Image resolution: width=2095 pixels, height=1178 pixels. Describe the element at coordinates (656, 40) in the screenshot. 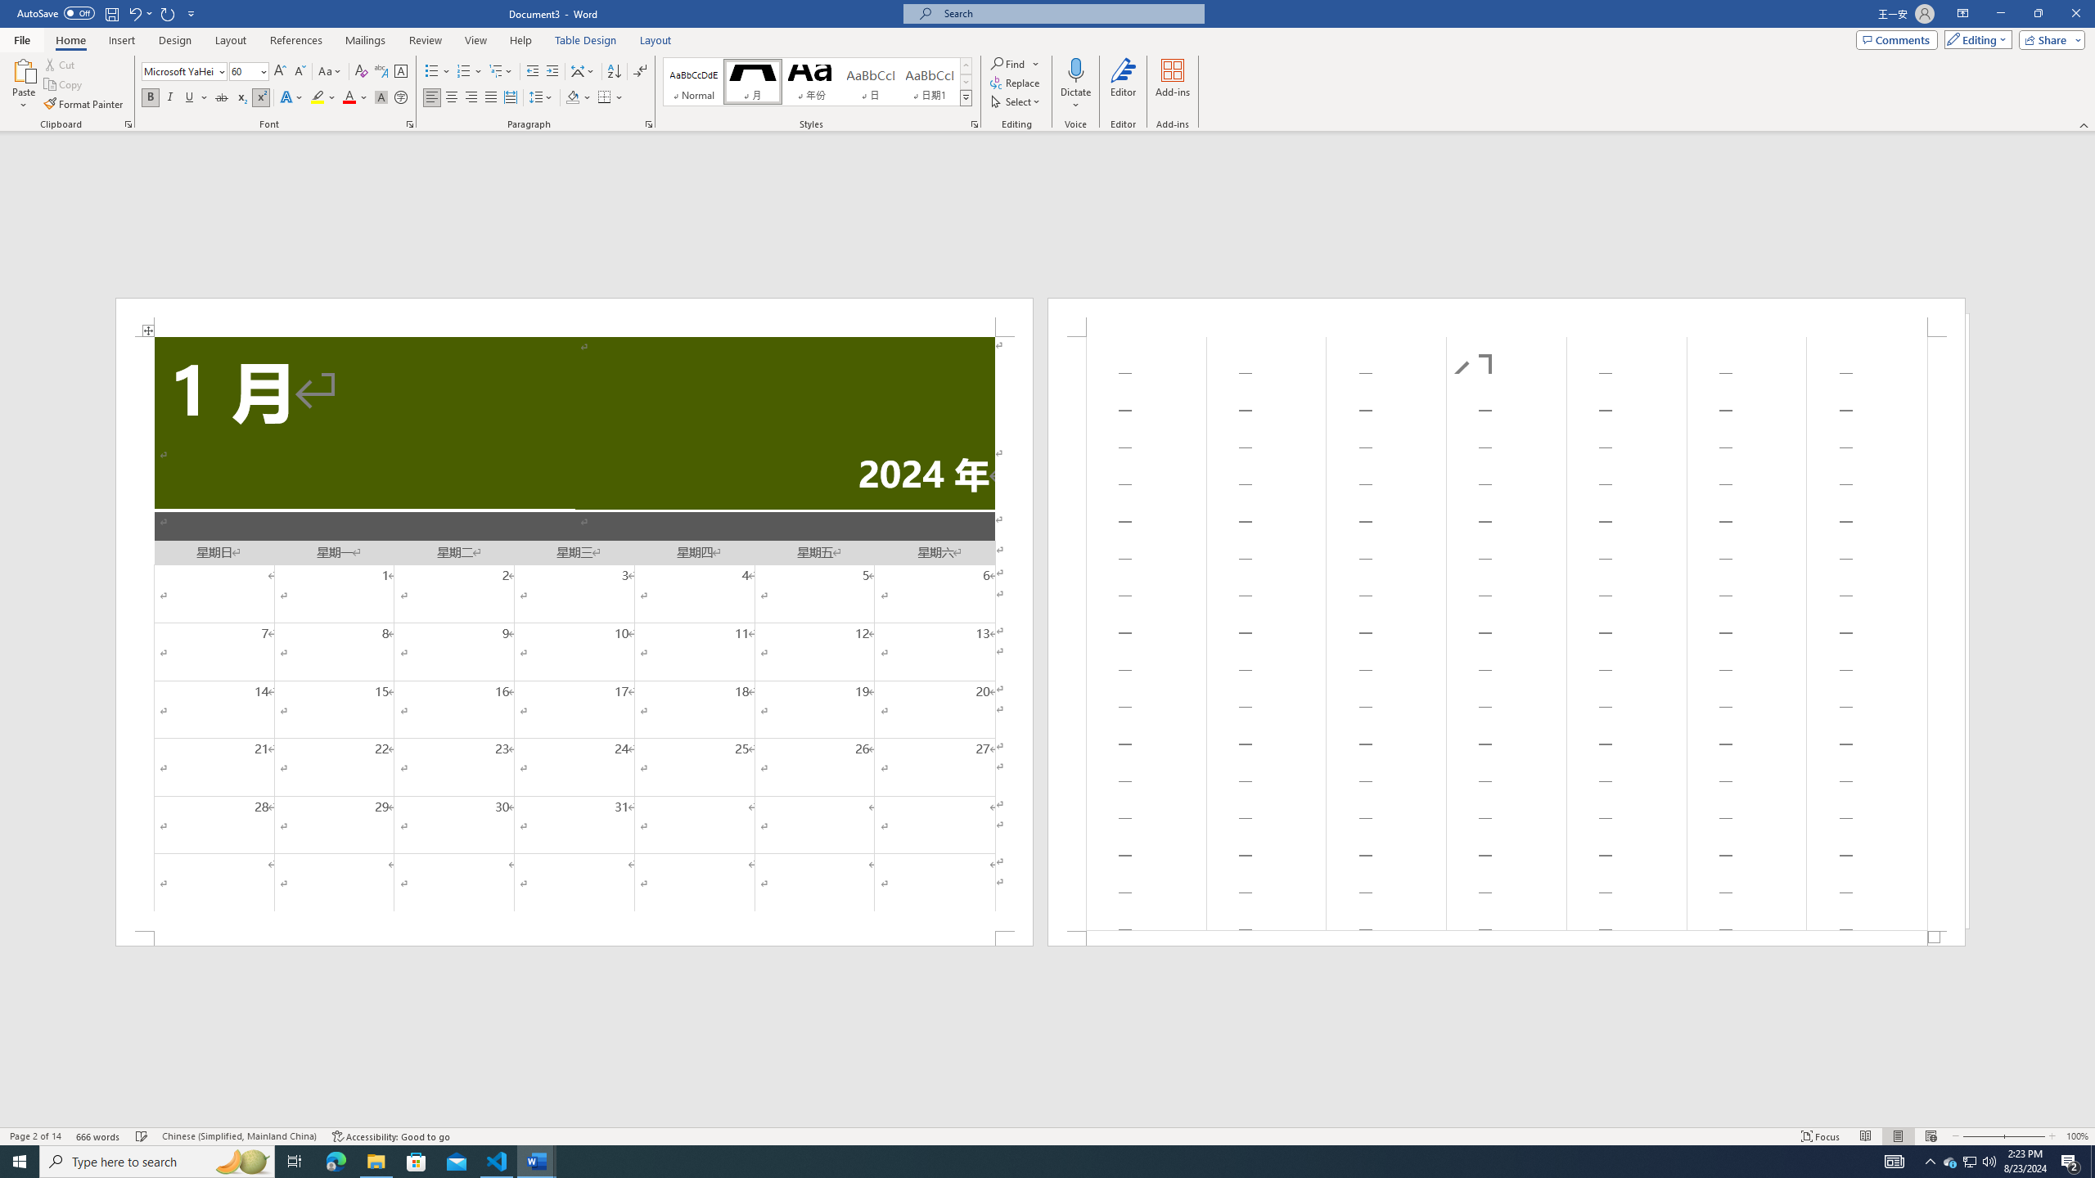

I see `Layout` at that location.